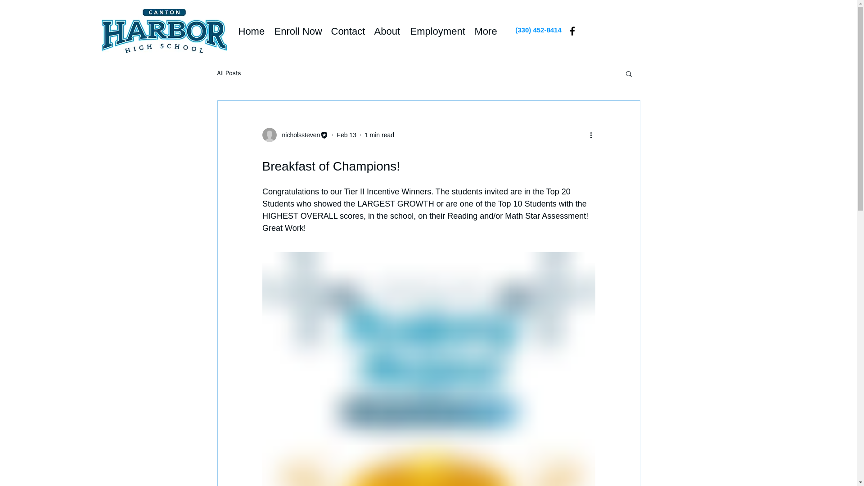 The height and width of the screenshot is (486, 864). Describe the element at coordinates (348, 31) in the screenshot. I see `Contact` at that location.